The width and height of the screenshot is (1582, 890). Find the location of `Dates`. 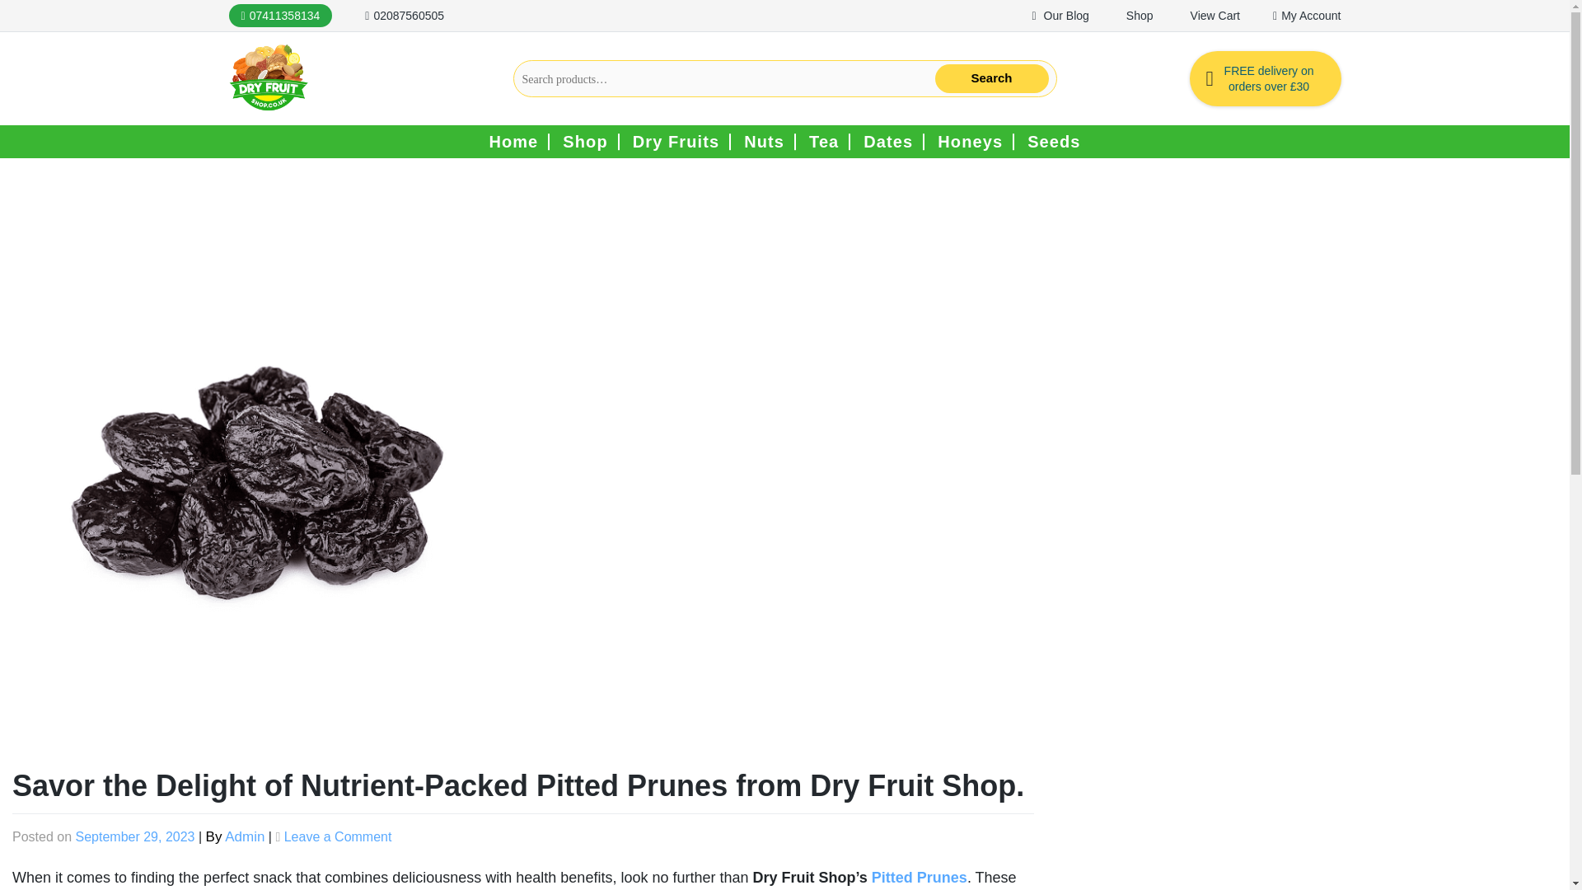

Dates is located at coordinates (888, 141).